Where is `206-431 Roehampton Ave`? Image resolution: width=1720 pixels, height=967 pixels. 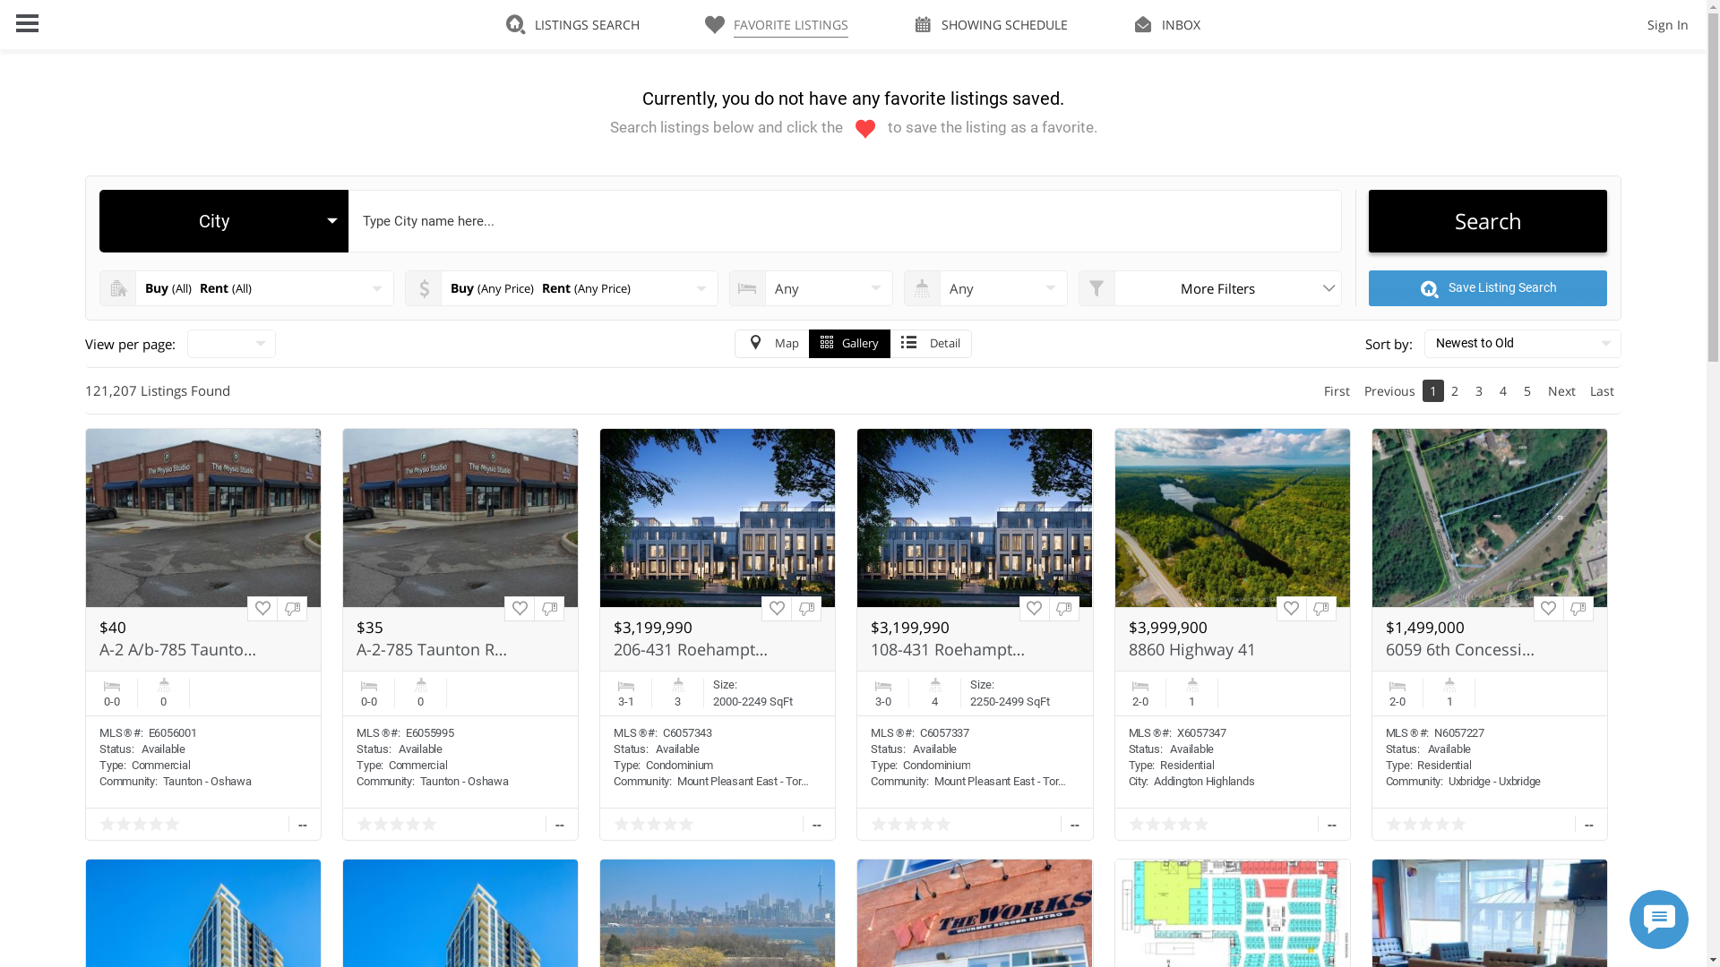
206-431 Roehampton Ave is located at coordinates (692, 650).